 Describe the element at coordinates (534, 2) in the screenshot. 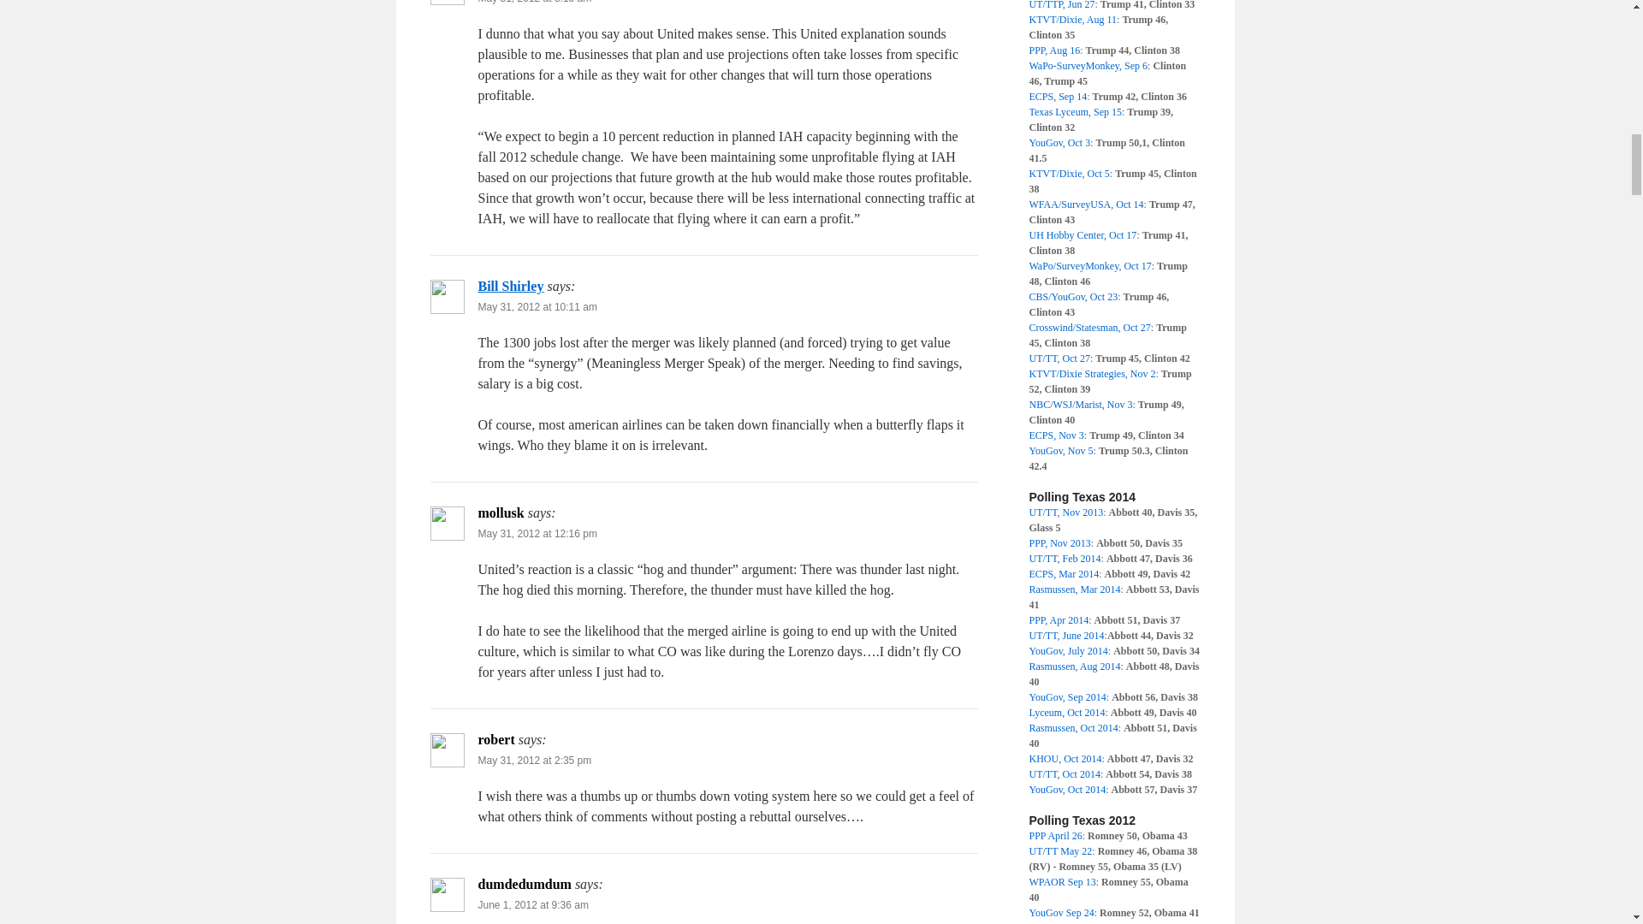

I see `May 31, 2012 at 8:15 am` at that location.